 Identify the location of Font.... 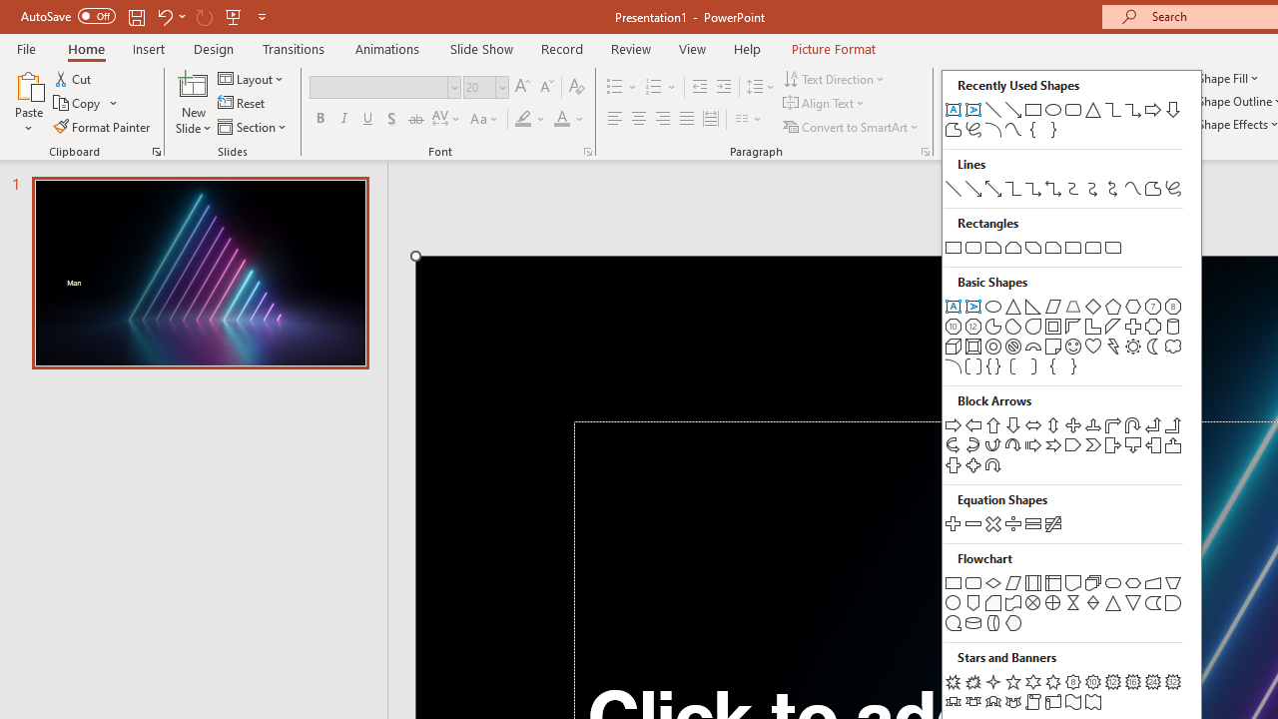
(587, 152).